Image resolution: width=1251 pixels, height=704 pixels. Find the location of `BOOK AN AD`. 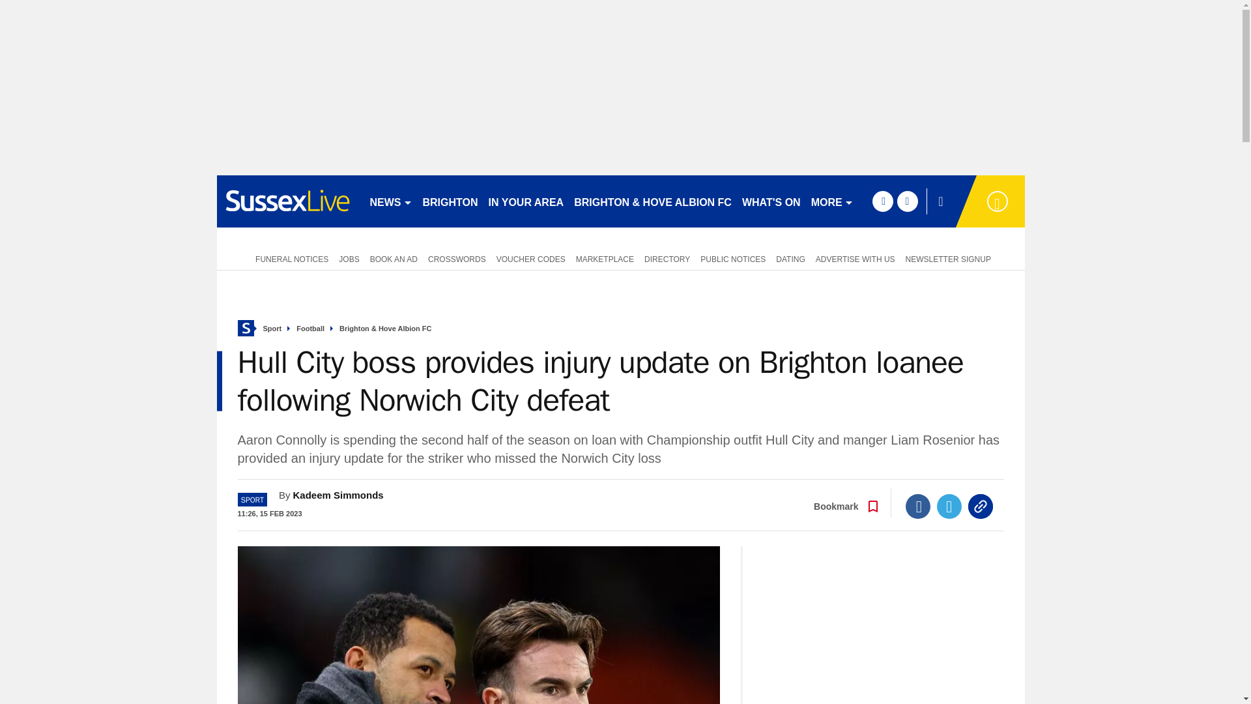

BOOK AN AD is located at coordinates (394, 258).